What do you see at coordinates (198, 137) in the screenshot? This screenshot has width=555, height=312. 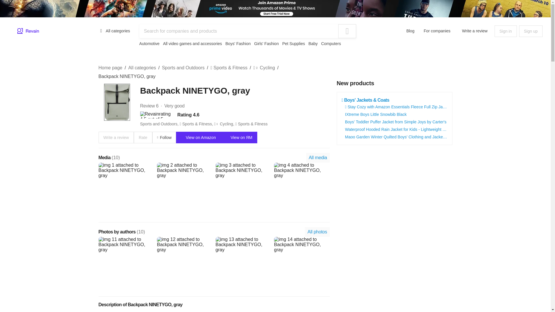 I see `View on Amazon` at bounding box center [198, 137].